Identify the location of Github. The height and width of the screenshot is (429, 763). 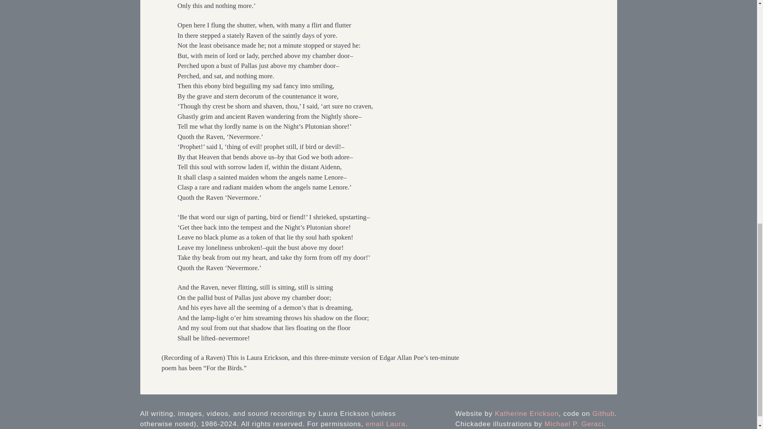
(604, 414).